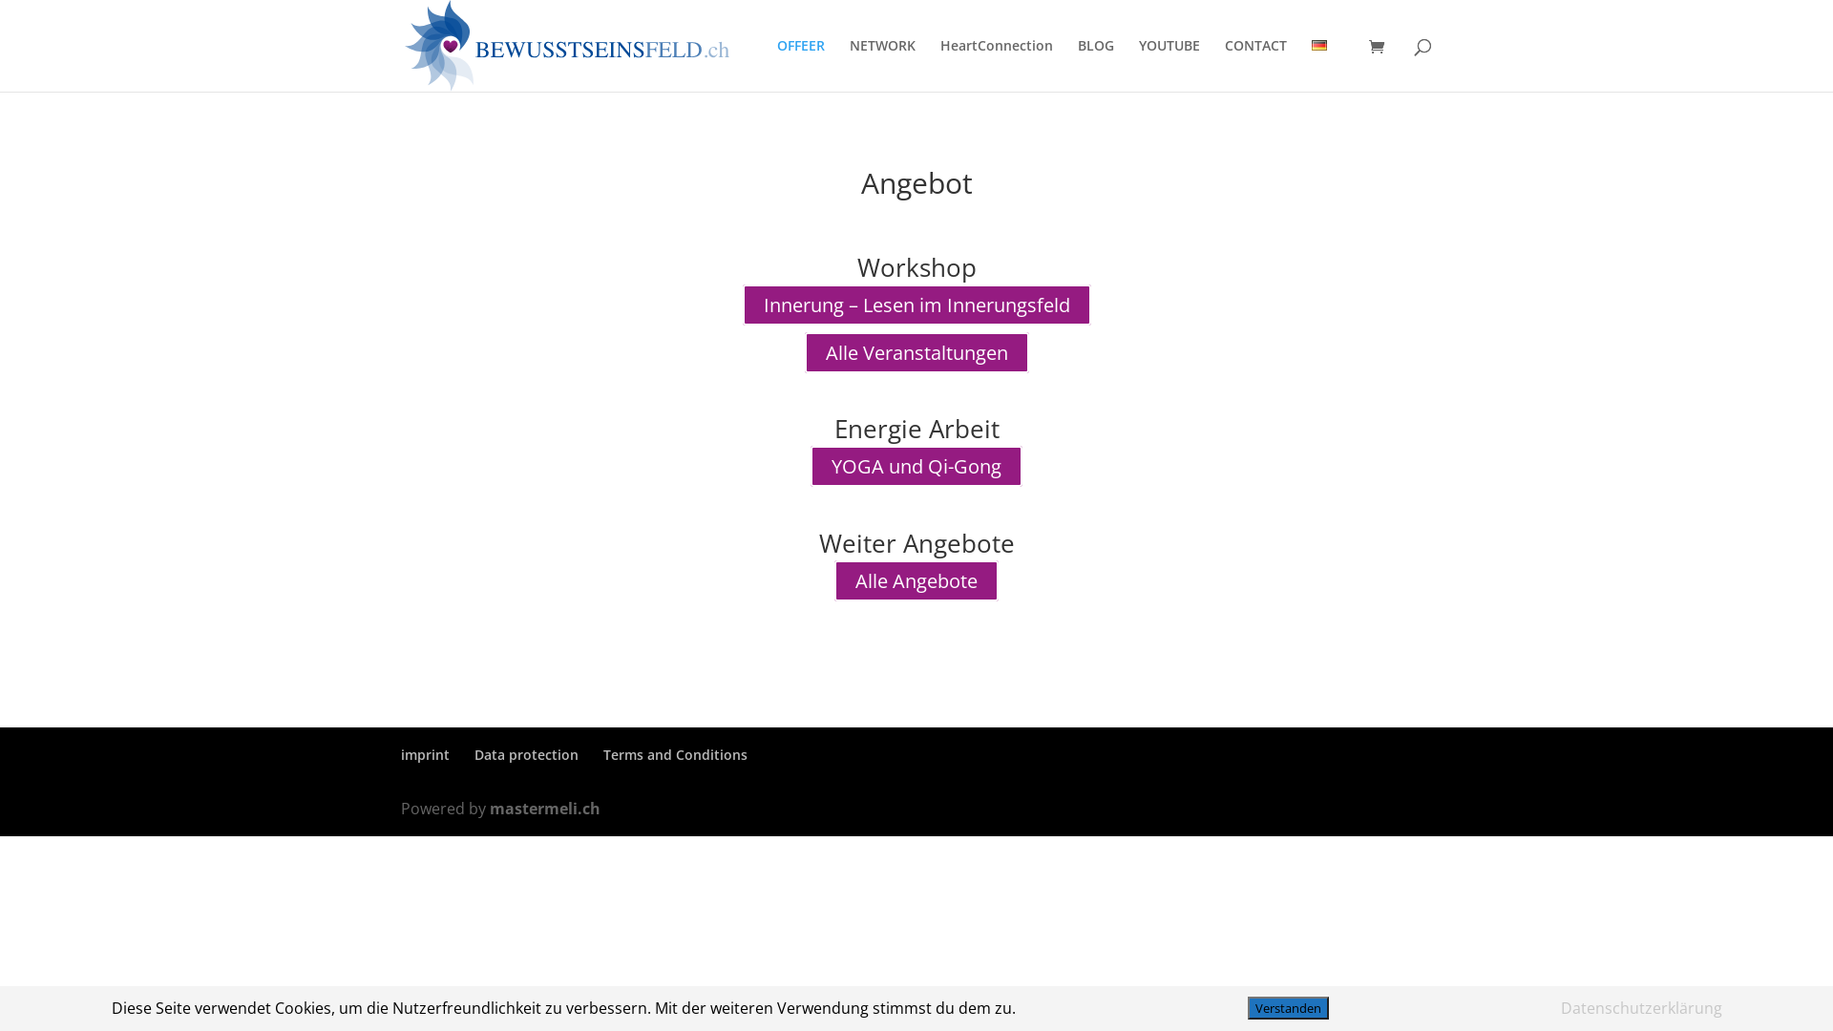  What do you see at coordinates (916, 580) in the screenshot?
I see `Alle Angebote` at bounding box center [916, 580].